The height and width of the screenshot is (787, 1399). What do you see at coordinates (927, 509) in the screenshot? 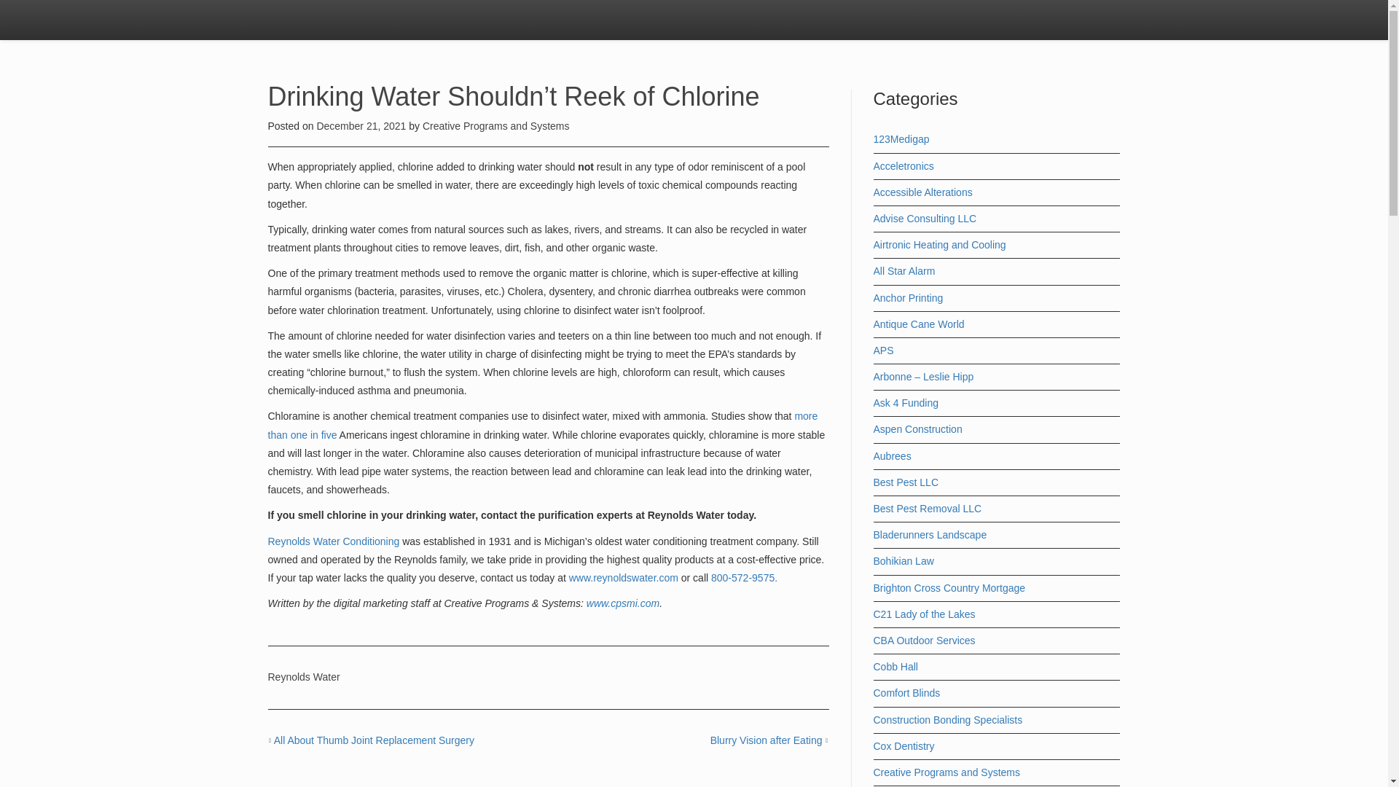
I see `Best Pest Removal LLC` at bounding box center [927, 509].